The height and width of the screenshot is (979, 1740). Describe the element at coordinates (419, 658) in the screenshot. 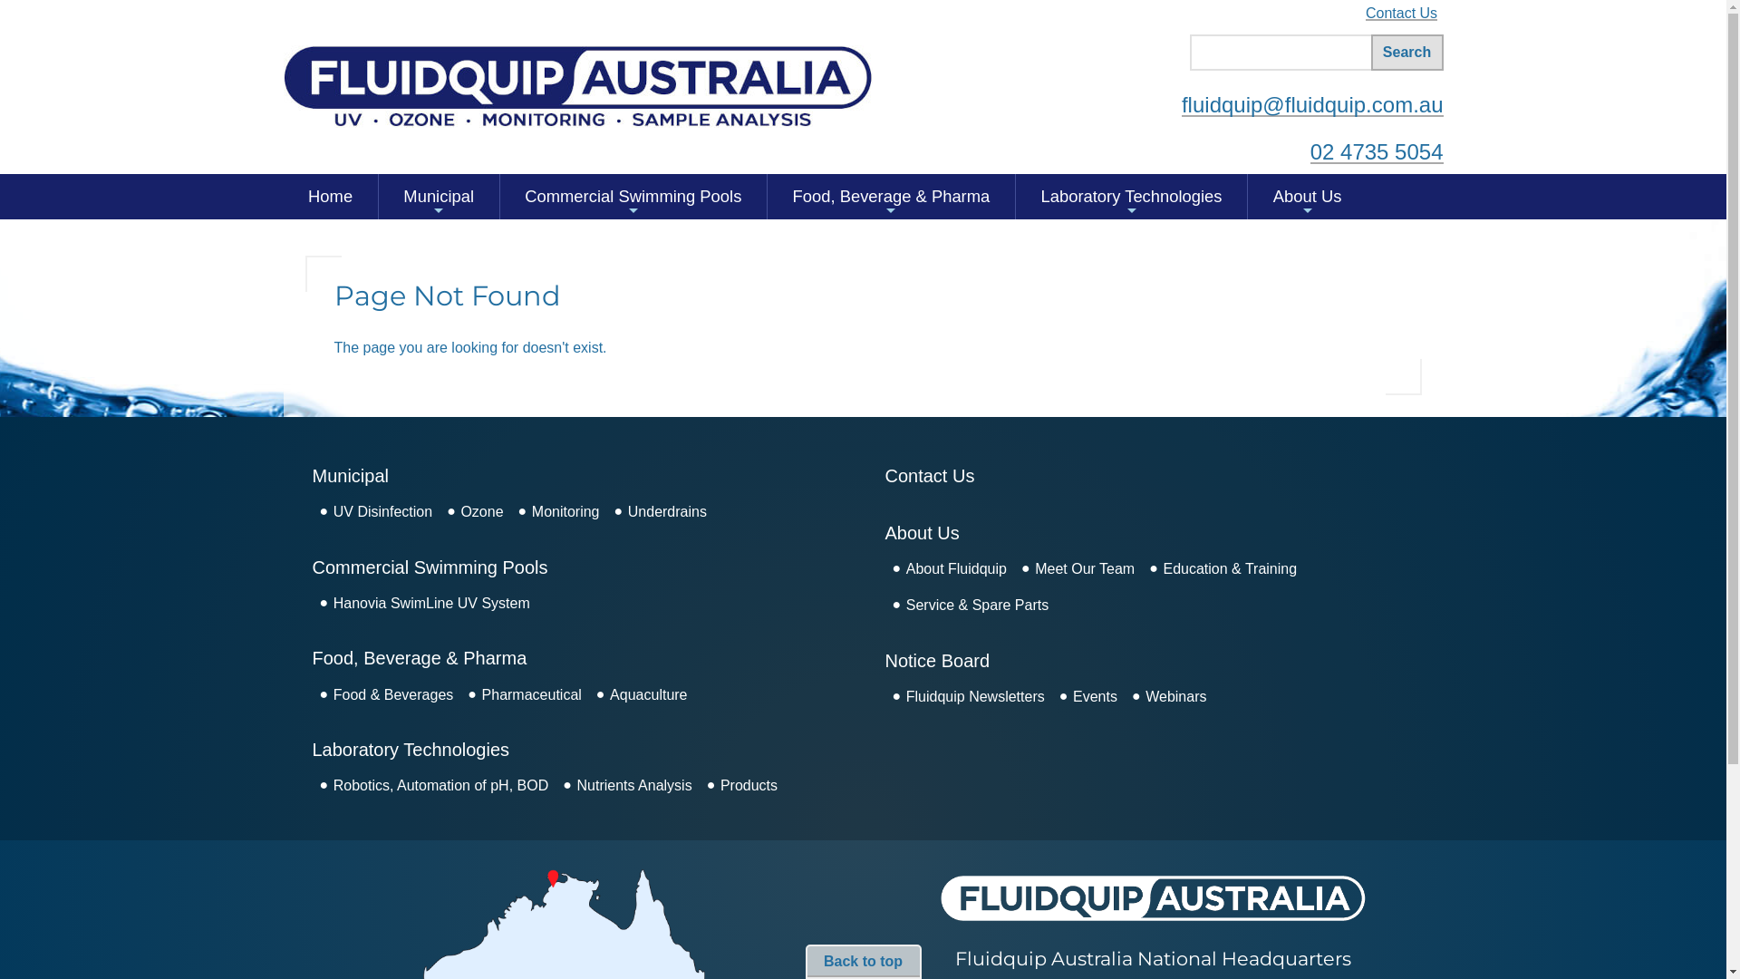

I see `Food, Beverage & Pharma` at that location.